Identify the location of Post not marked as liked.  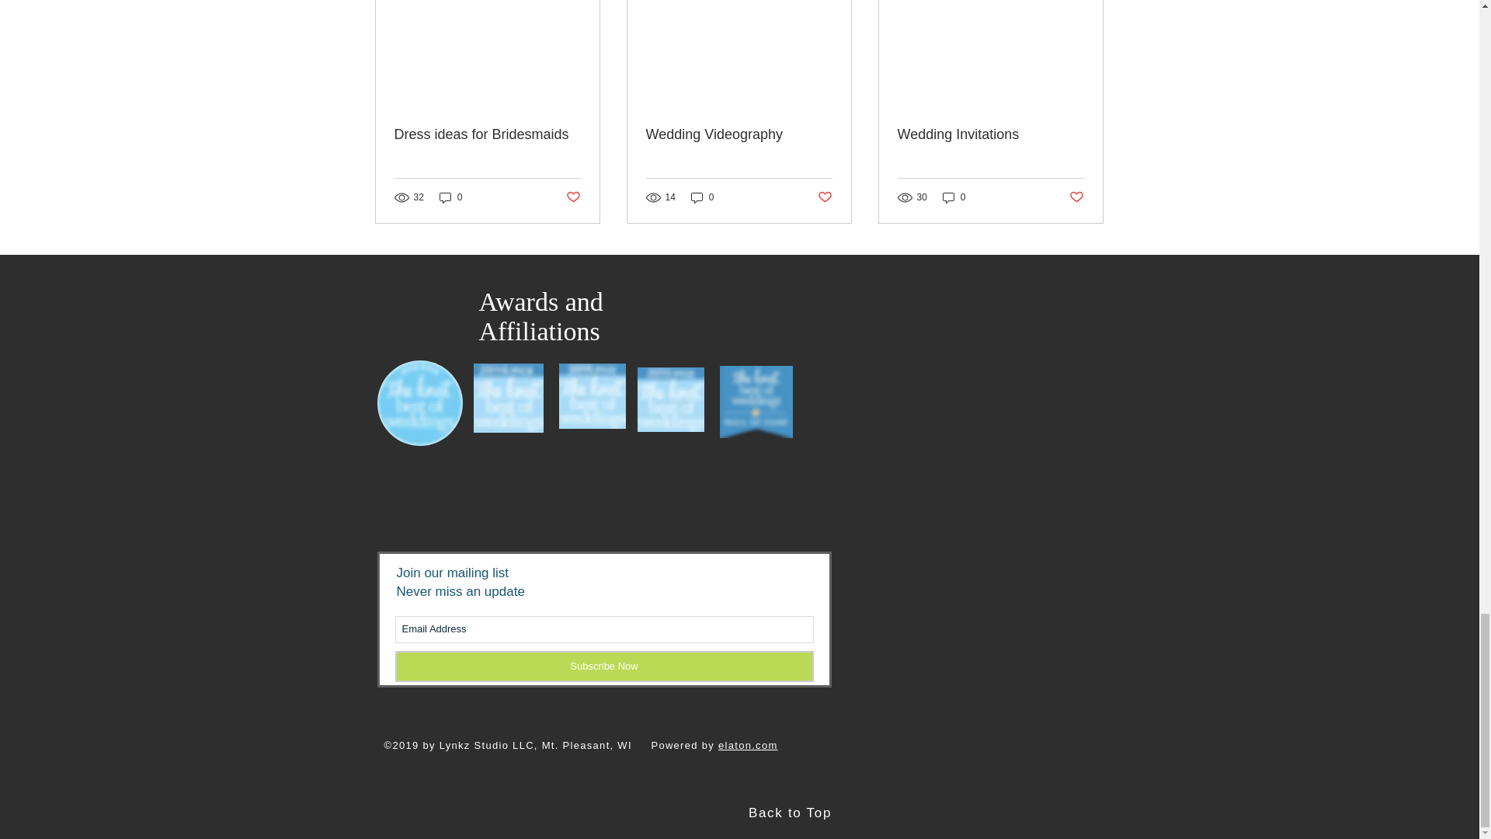
(1076, 197).